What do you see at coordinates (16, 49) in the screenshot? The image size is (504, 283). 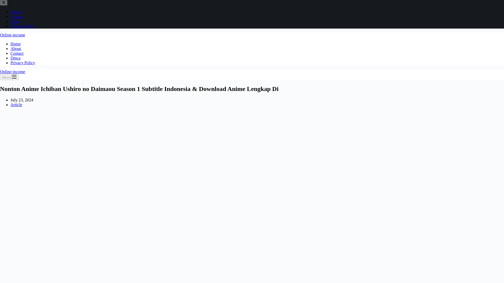 I see `About` at bounding box center [16, 49].